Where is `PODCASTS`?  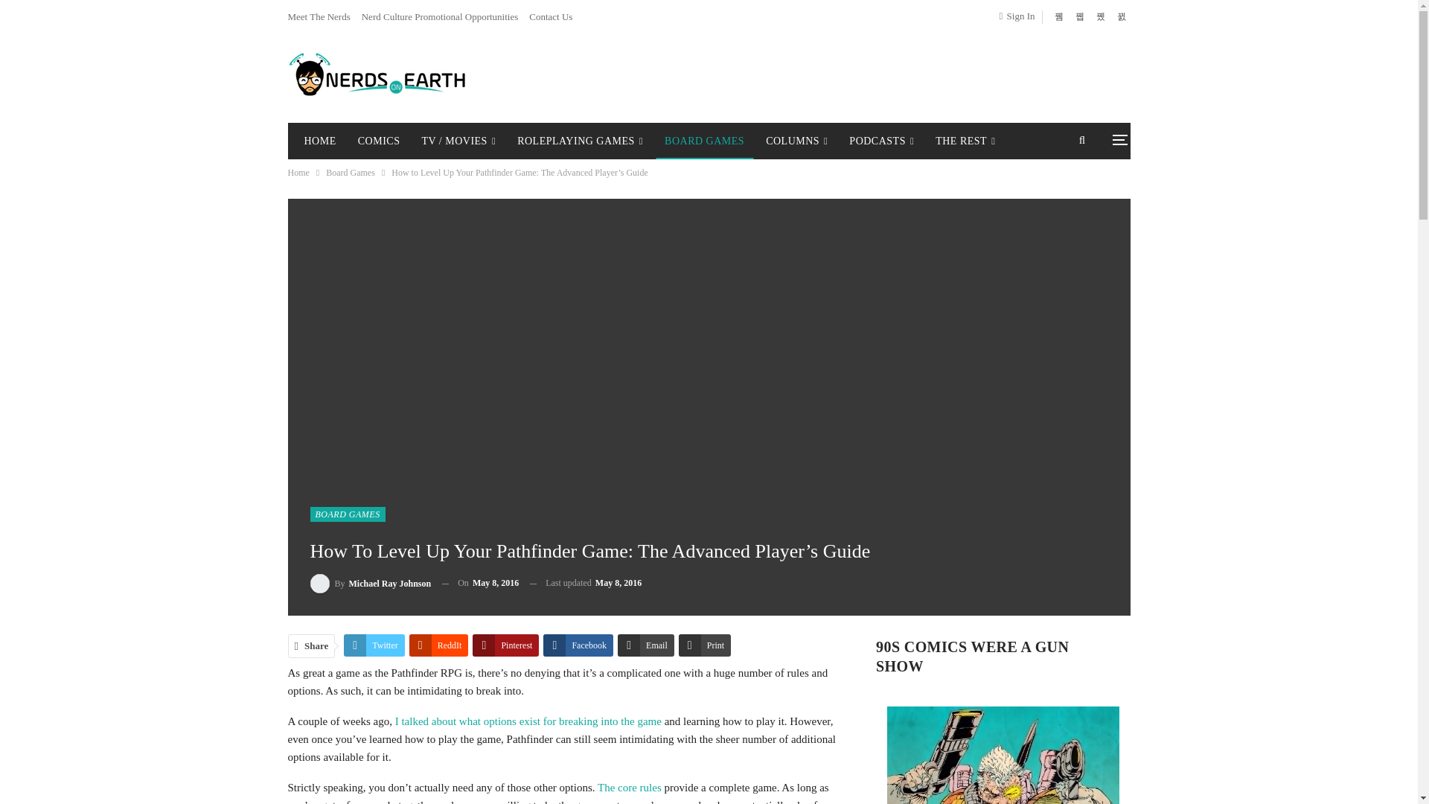
PODCASTS is located at coordinates (881, 141).